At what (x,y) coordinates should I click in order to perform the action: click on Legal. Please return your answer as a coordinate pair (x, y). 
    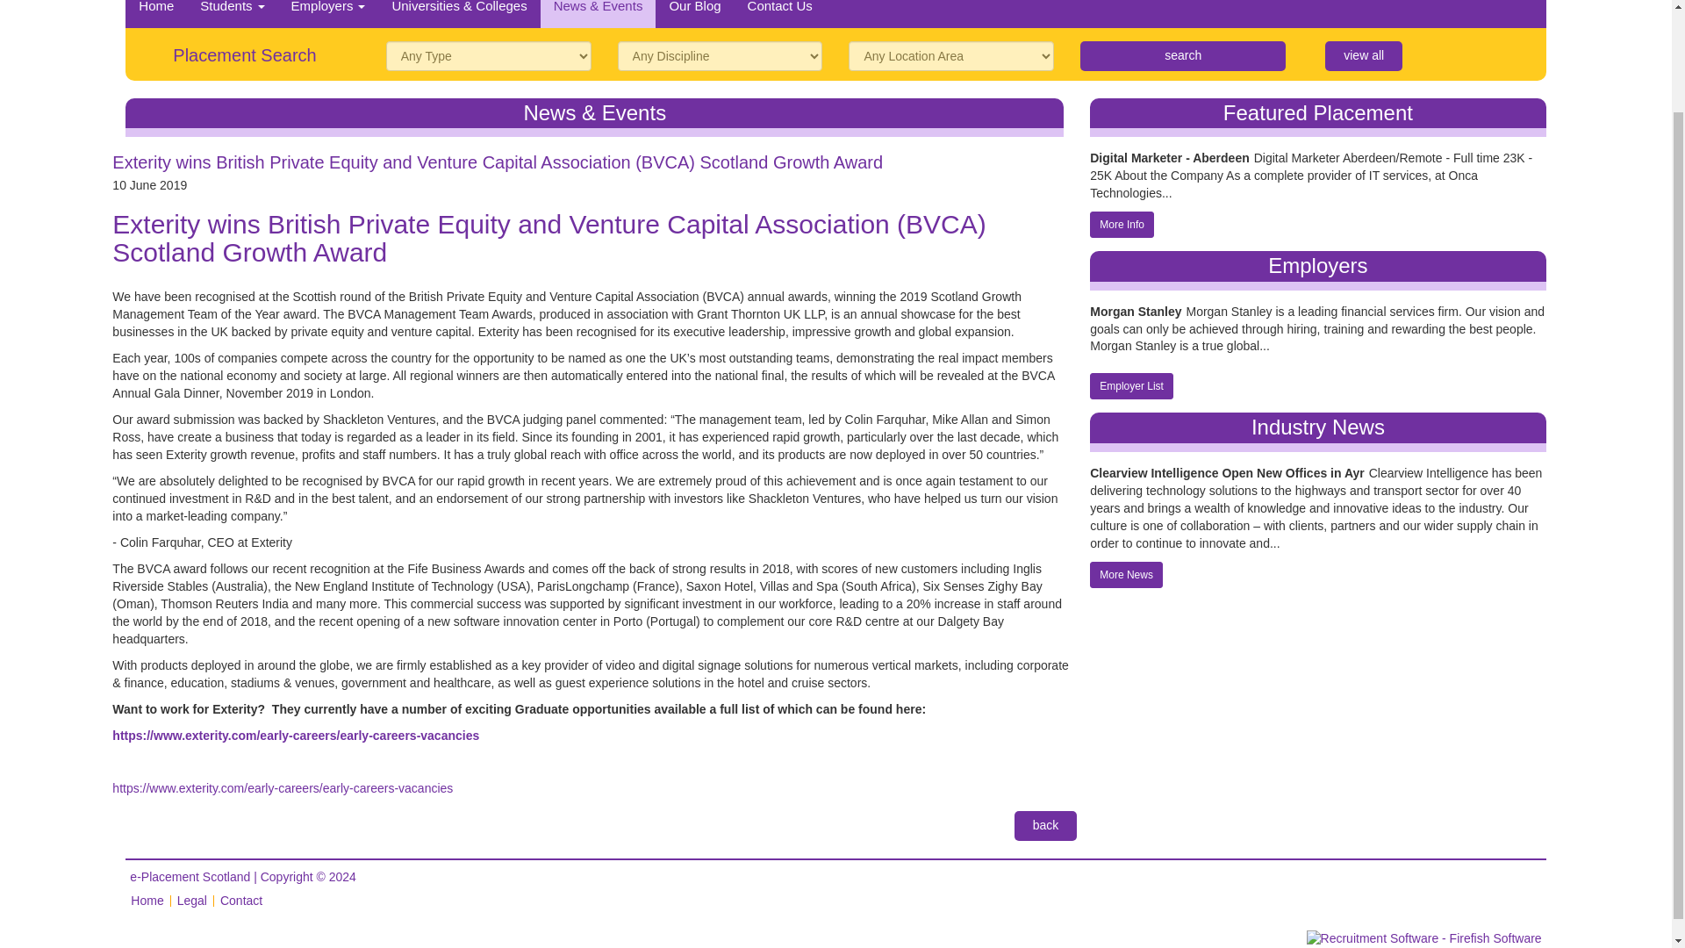
    Looking at the image, I should click on (191, 894).